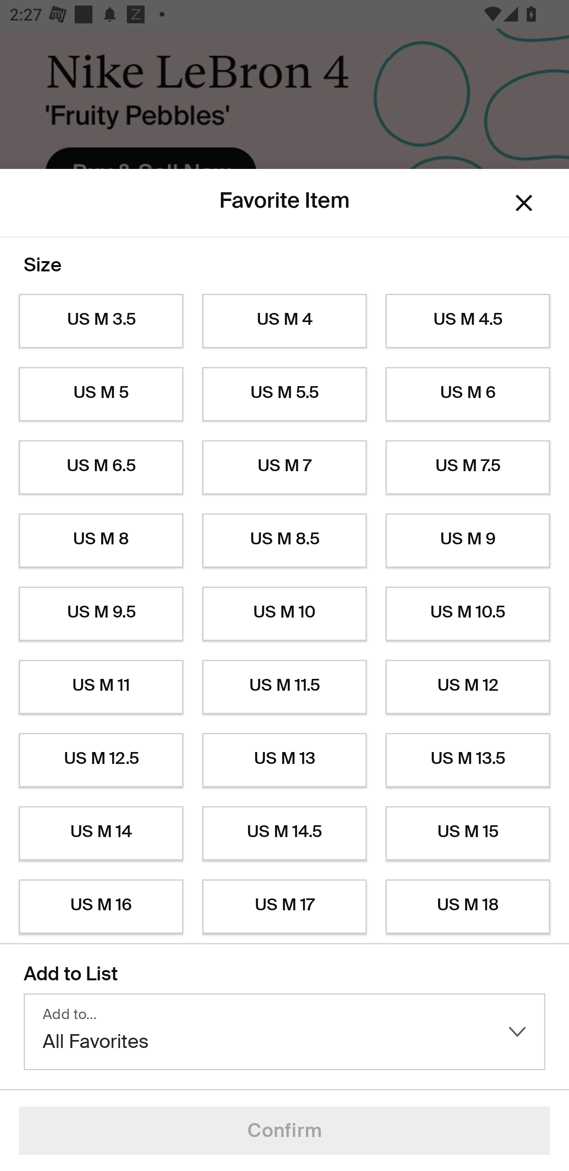  Describe the element at coordinates (101, 321) in the screenshot. I see `US M 3.5` at that location.